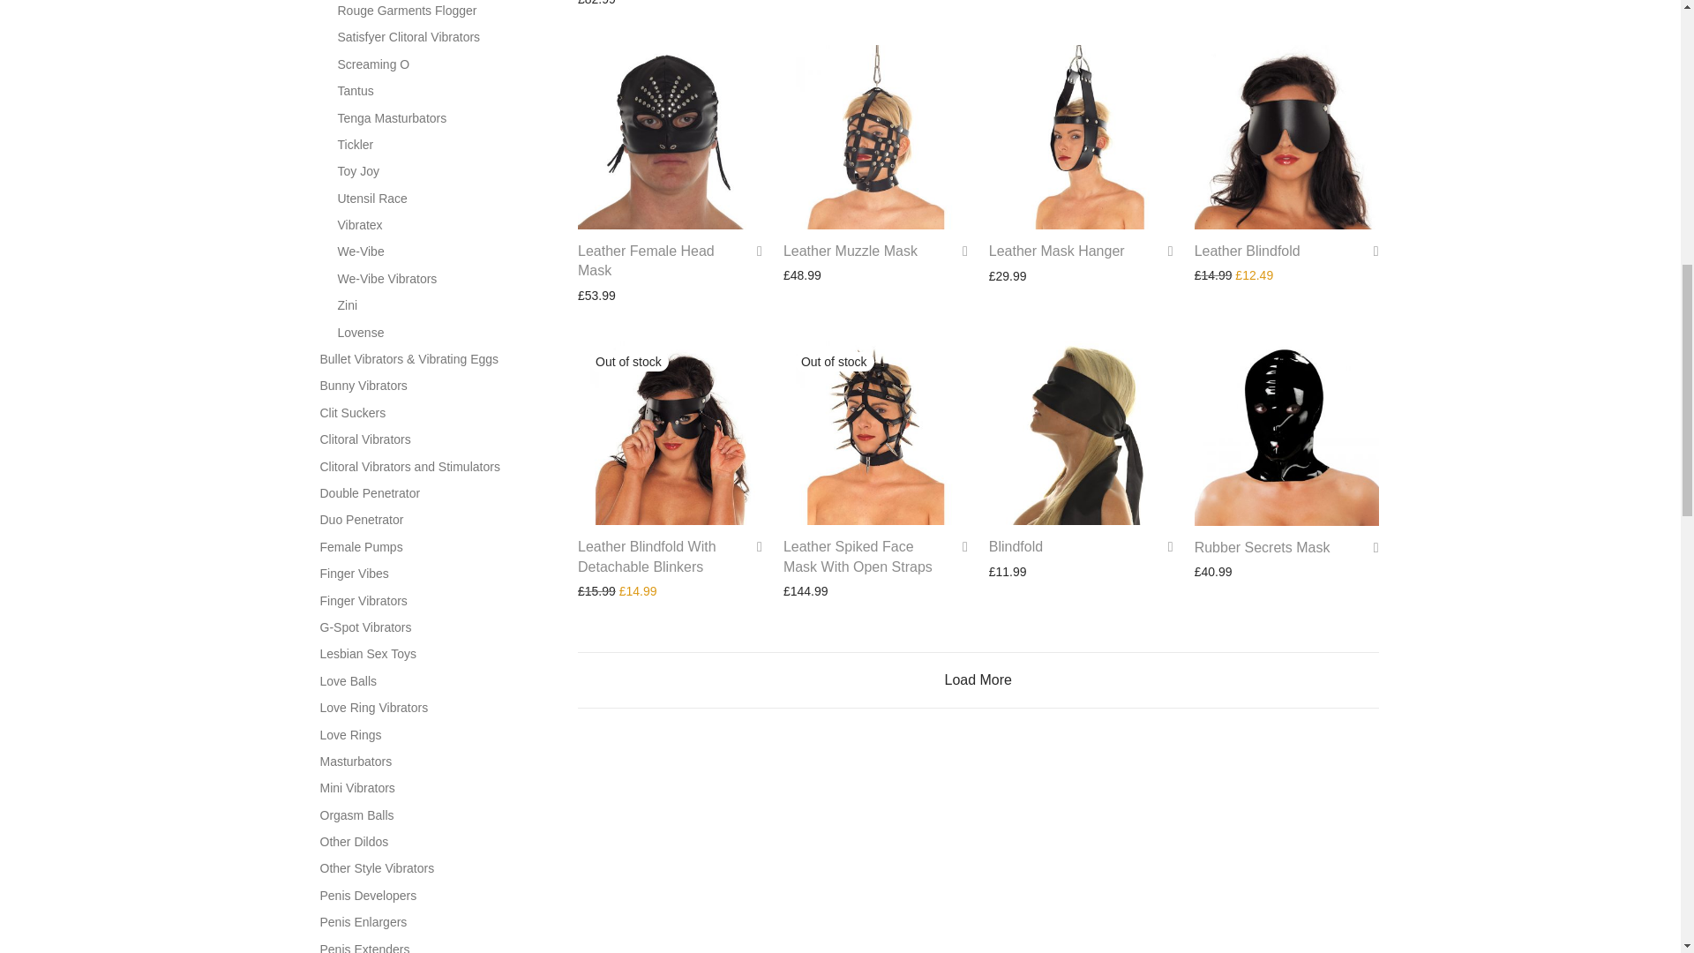 Image resolution: width=1694 pixels, height=953 pixels. Describe the element at coordinates (1165, 546) in the screenshot. I see `Add to Wishlist` at that location.